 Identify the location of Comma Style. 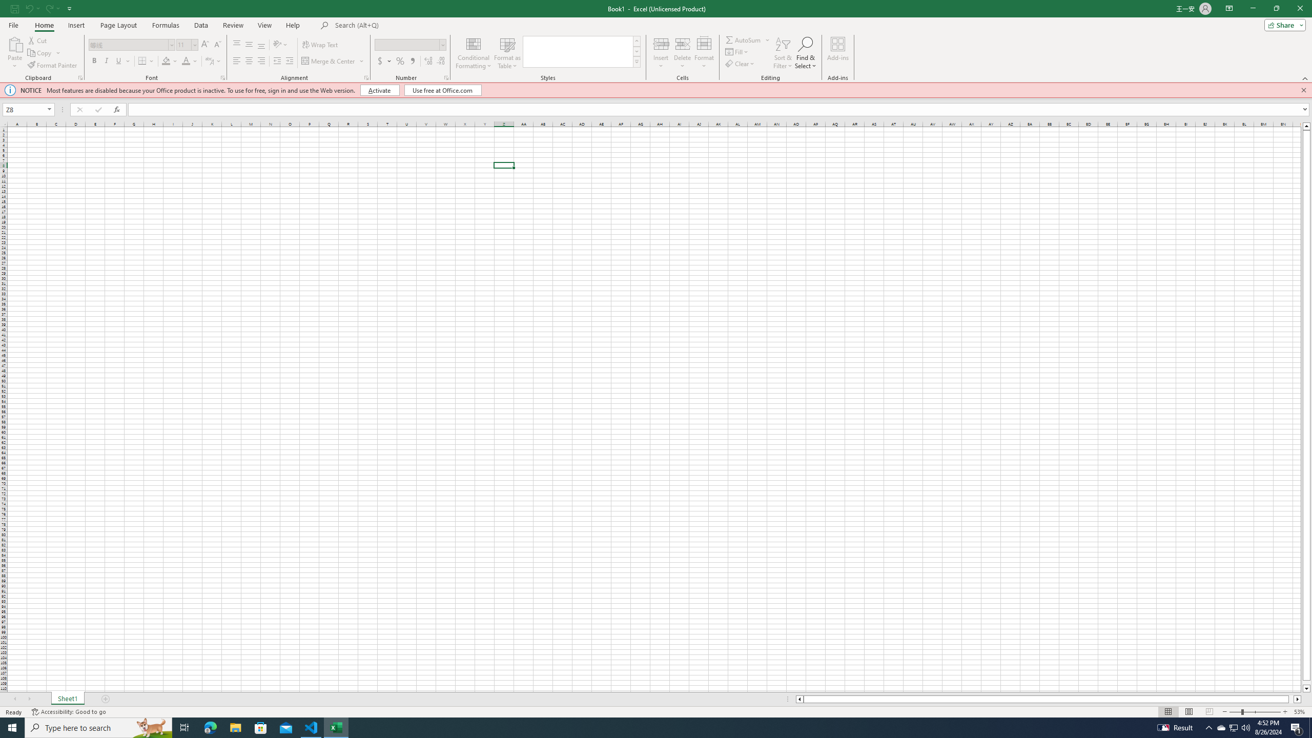
(412, 61).